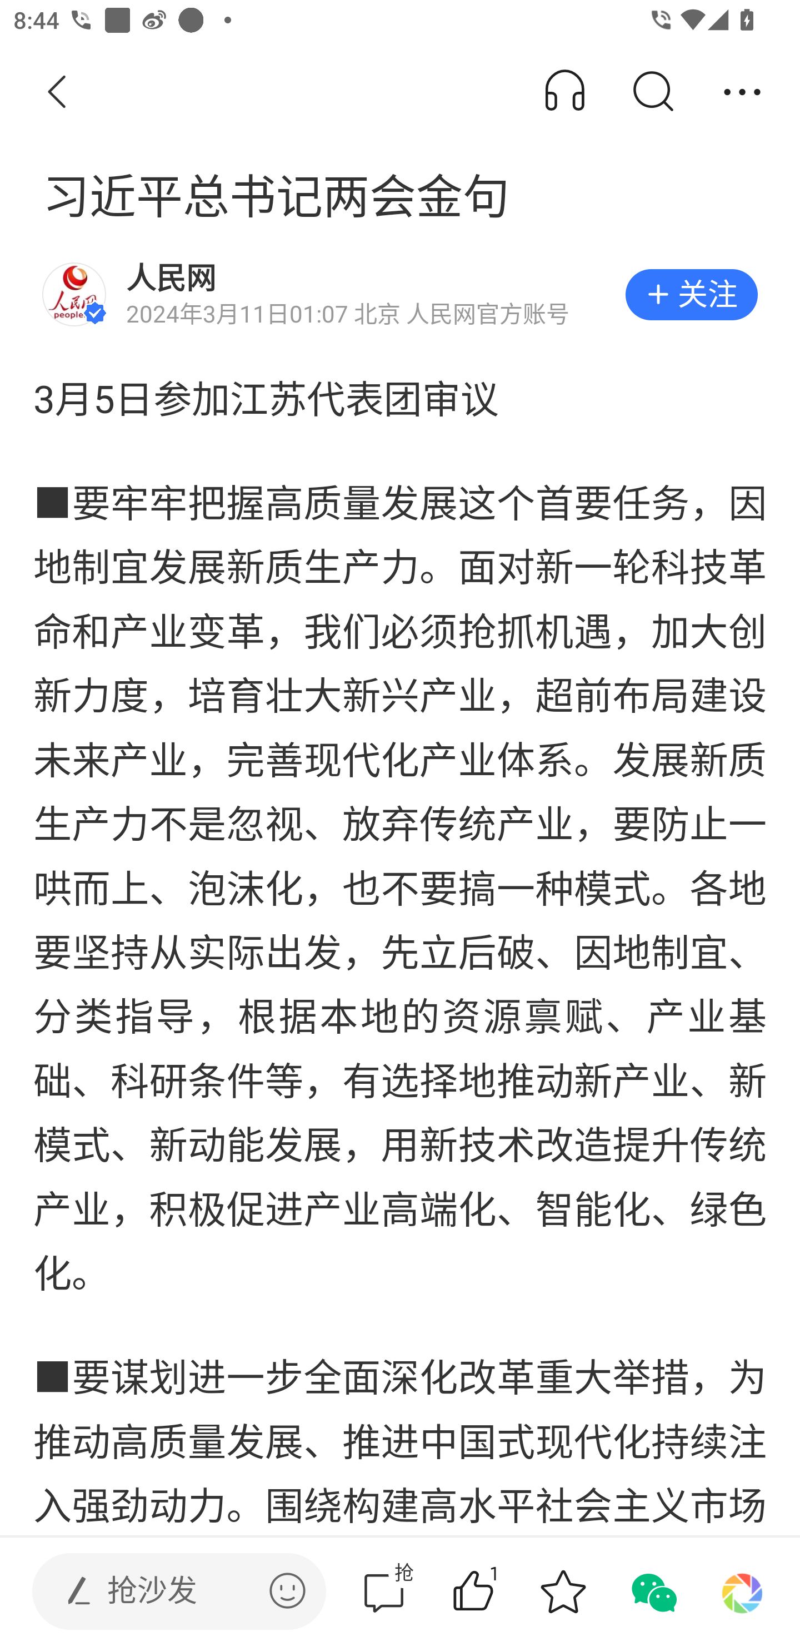  Describe the element at coordinates (563, 1592) in the screenshot. I see `收藏 ` at that location.